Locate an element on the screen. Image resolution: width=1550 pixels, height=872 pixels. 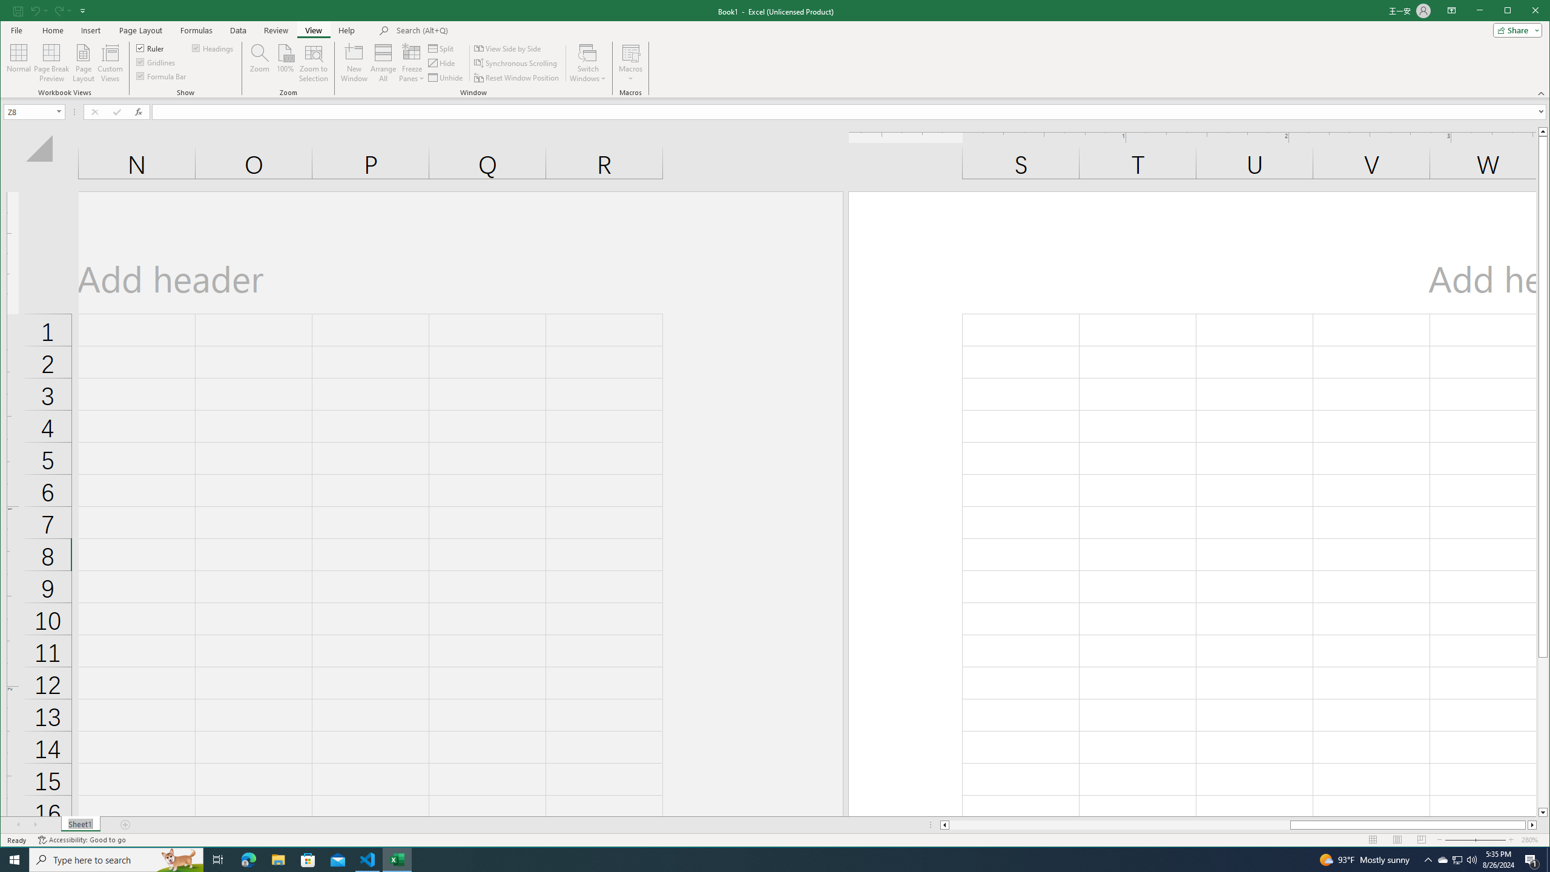
Customize Quick Access Toolbar is located at coordinates (82, 10).